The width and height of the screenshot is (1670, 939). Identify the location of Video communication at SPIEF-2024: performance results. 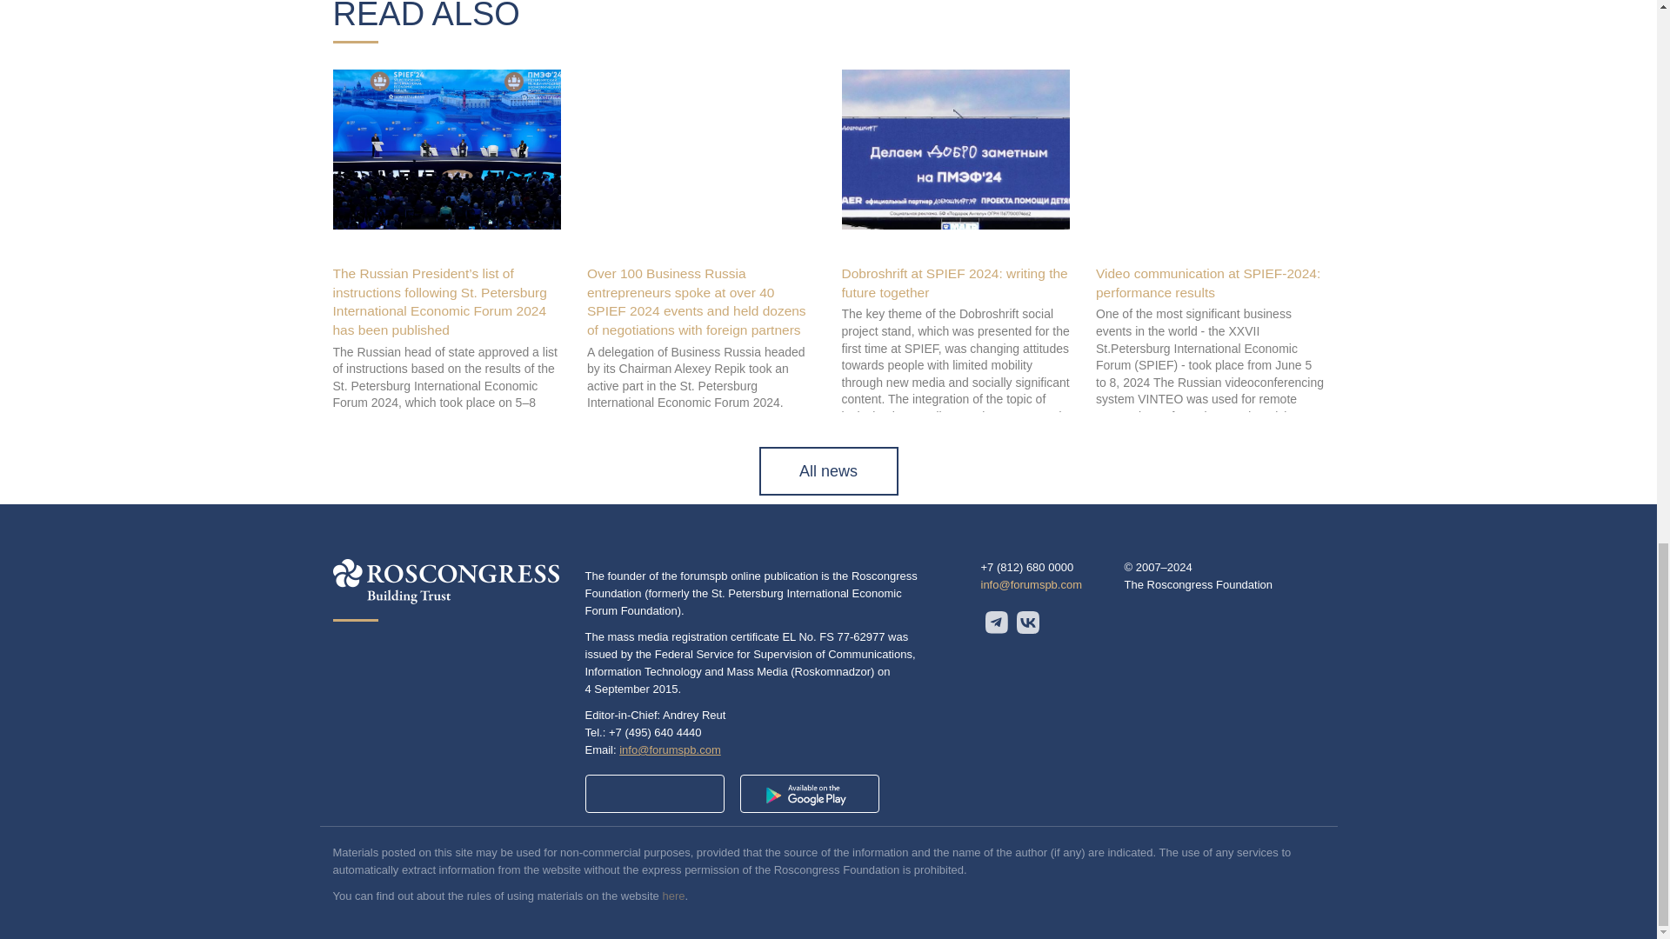
(1207, 282).